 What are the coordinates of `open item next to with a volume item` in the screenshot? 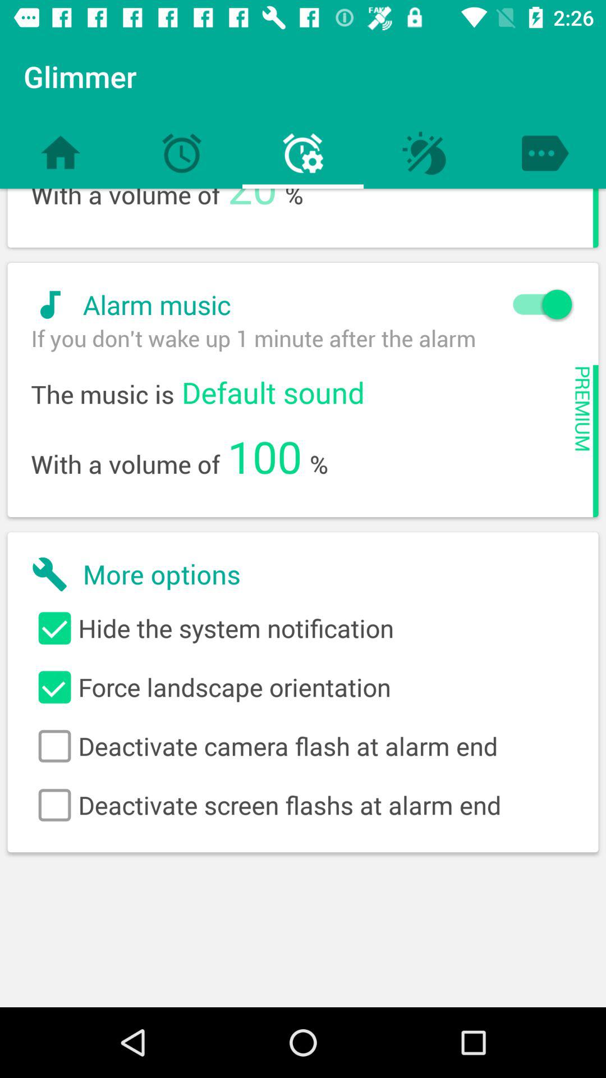 It's located at (265, 456).